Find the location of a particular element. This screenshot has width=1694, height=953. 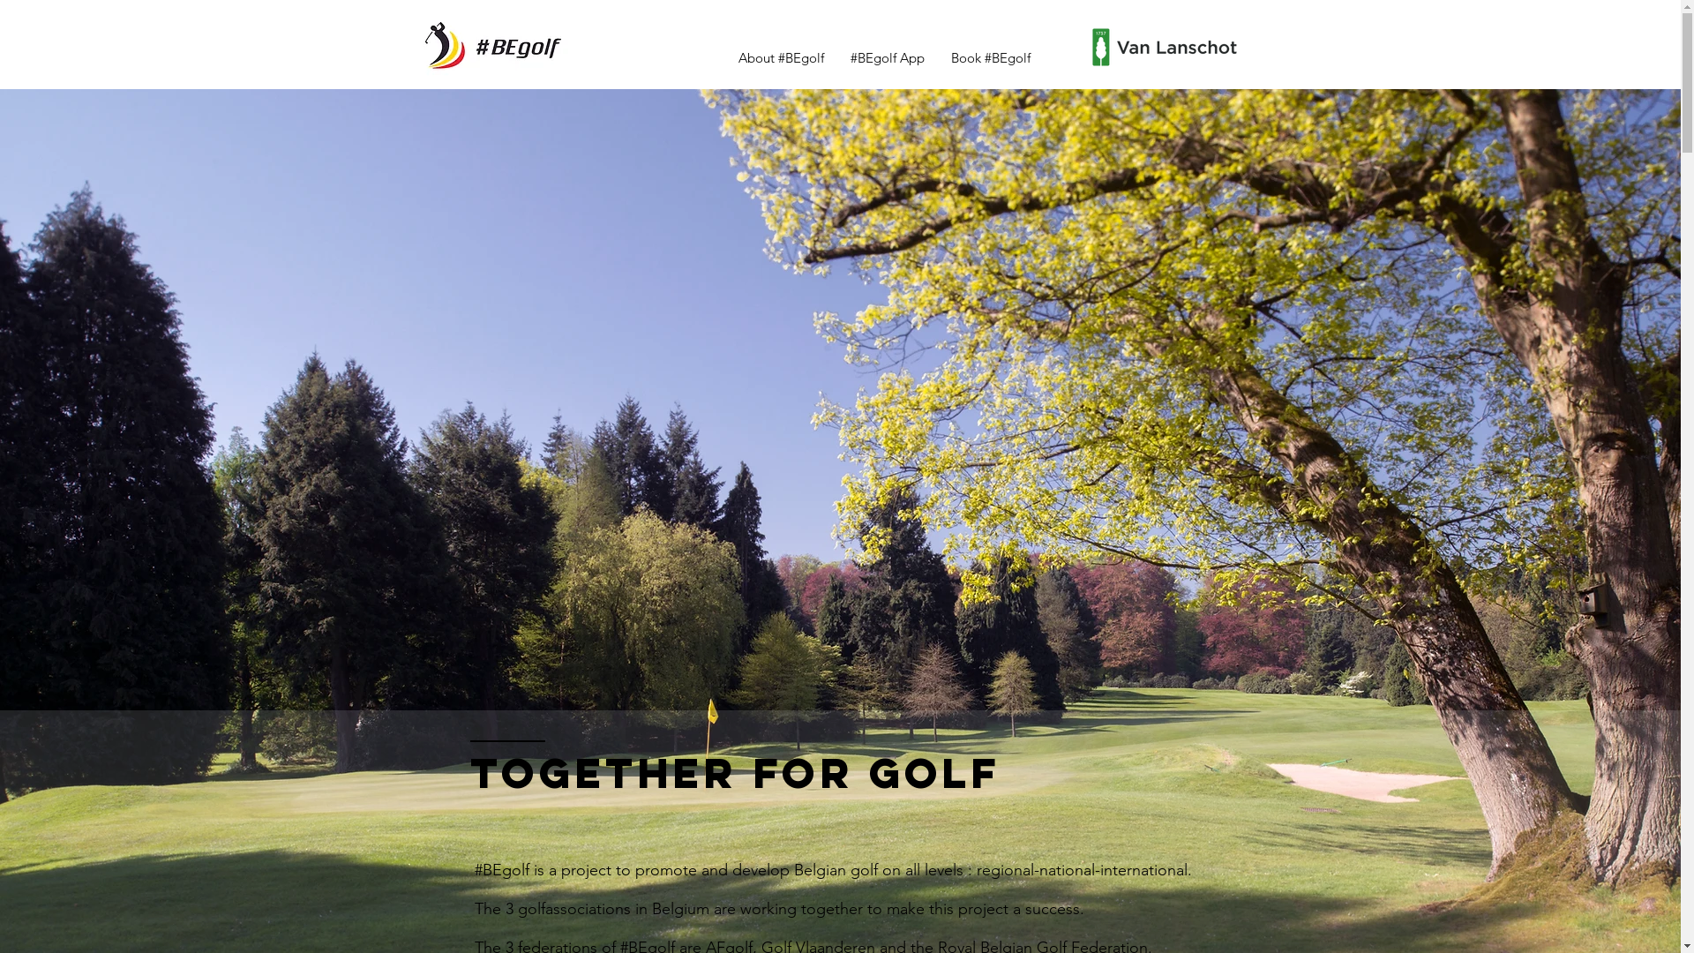

About #BEgolf is located at coordinates (782, 58).